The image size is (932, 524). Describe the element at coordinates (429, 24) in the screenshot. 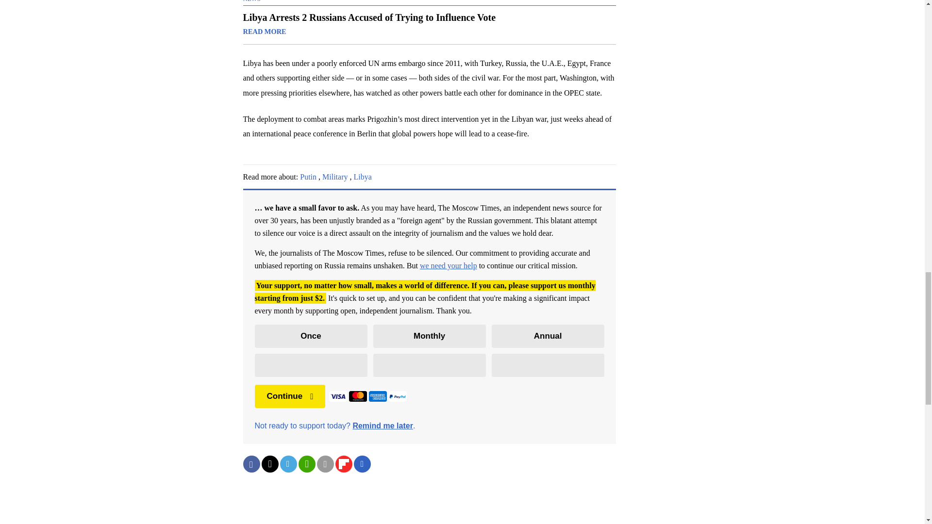

I see `Libya Arrests 2 Russians Accused of Trying to Influence Vote` at that location.